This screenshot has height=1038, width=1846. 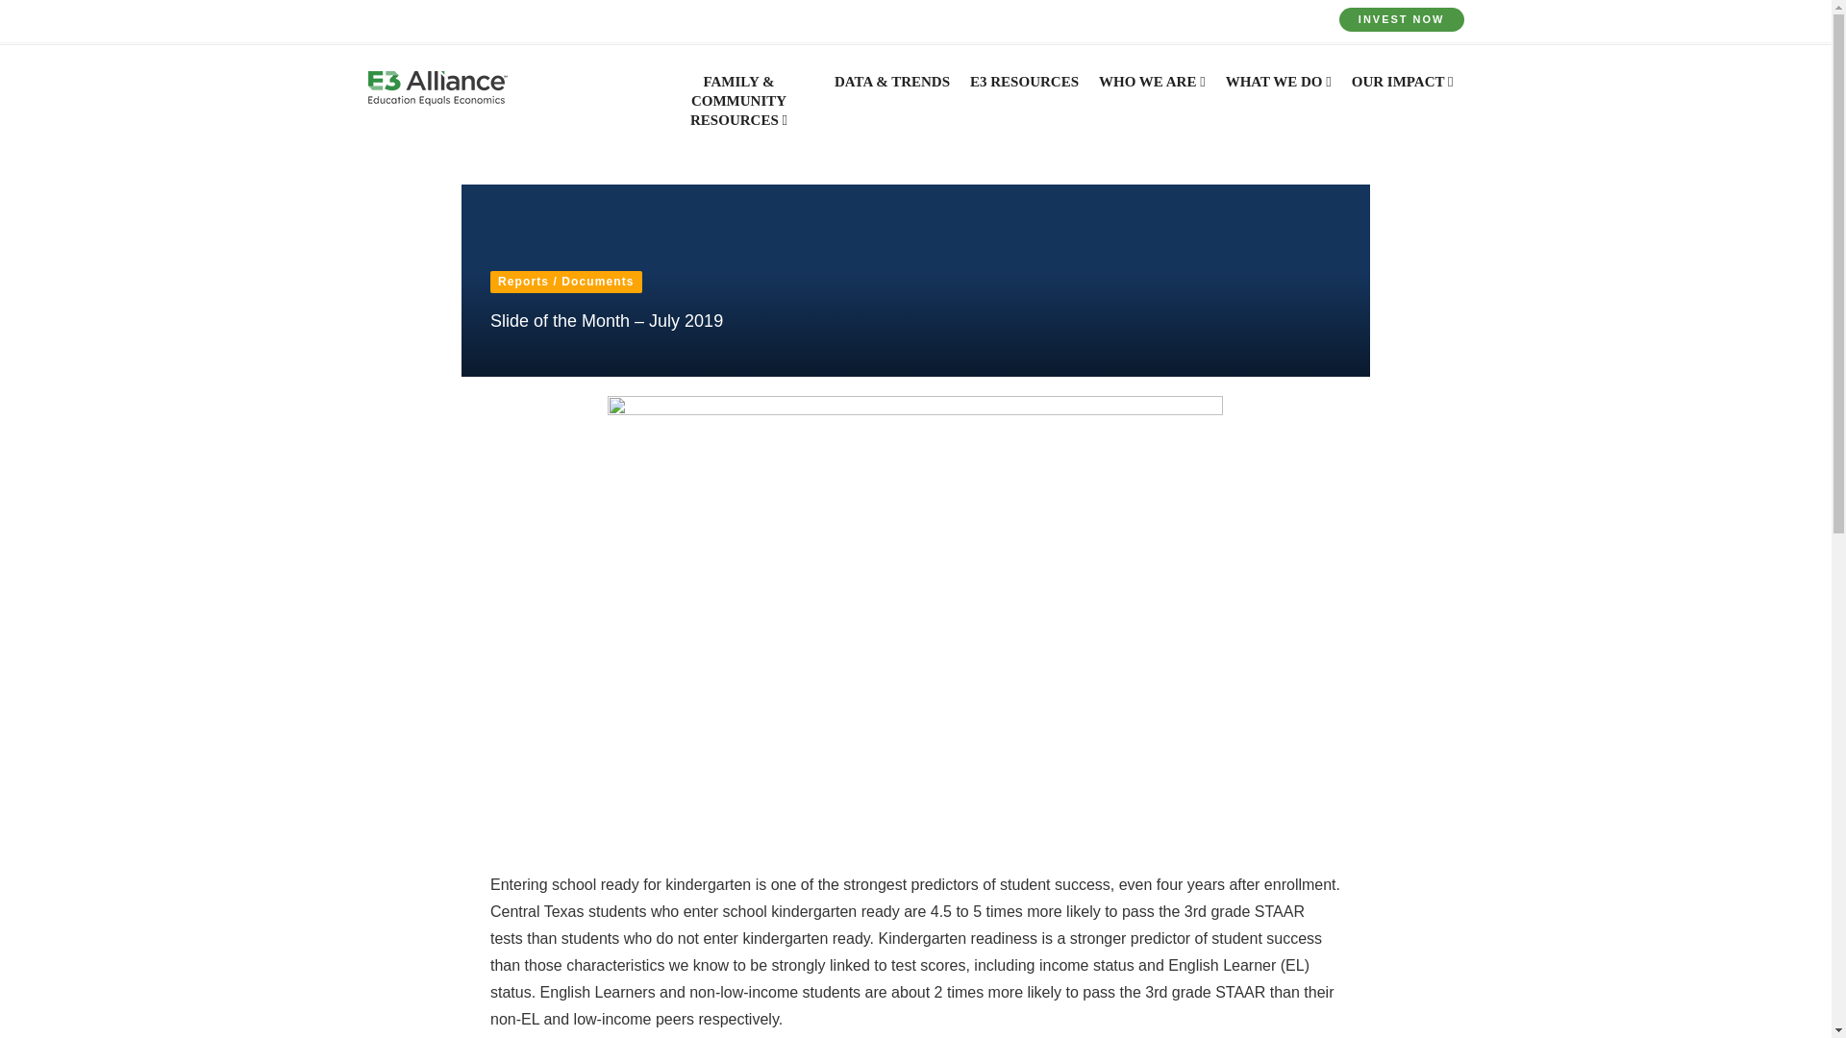 I want to click on WHO WE ARE, so click(x=1152, y=91).